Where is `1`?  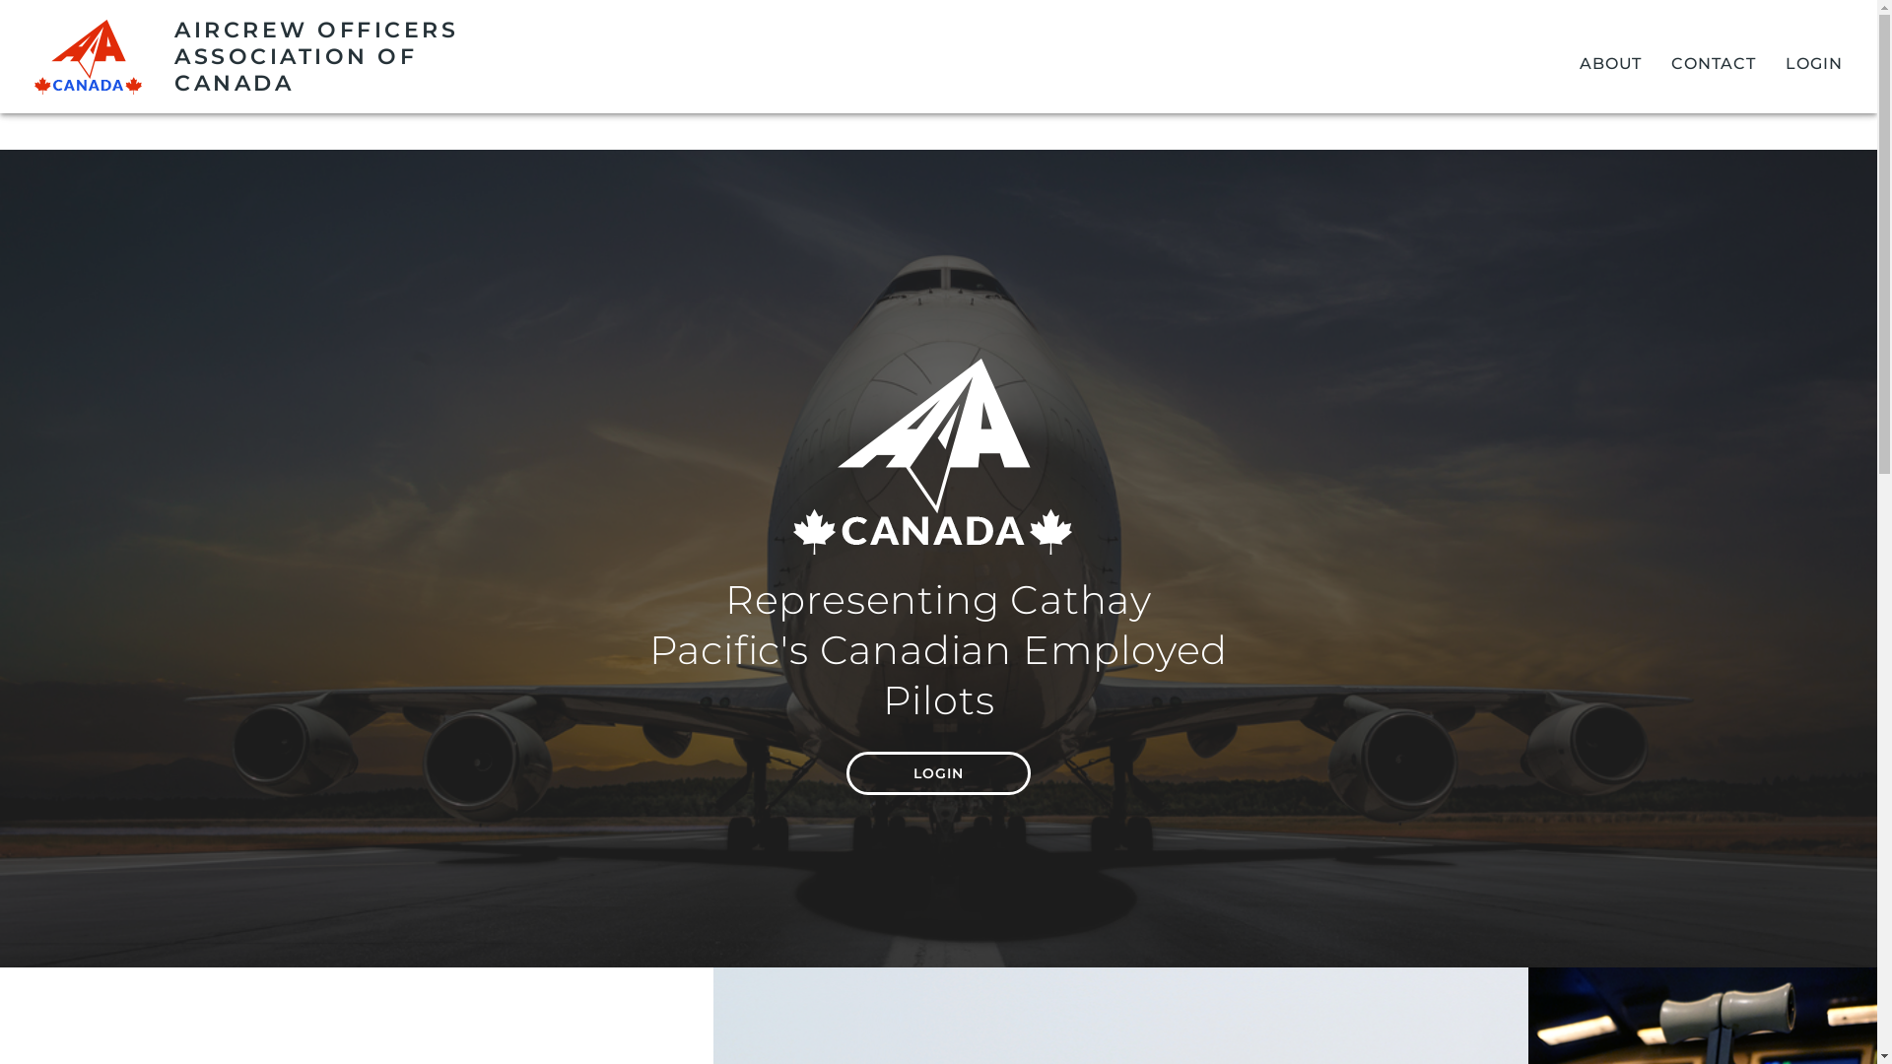 1 is located at coordinates (912, 991).